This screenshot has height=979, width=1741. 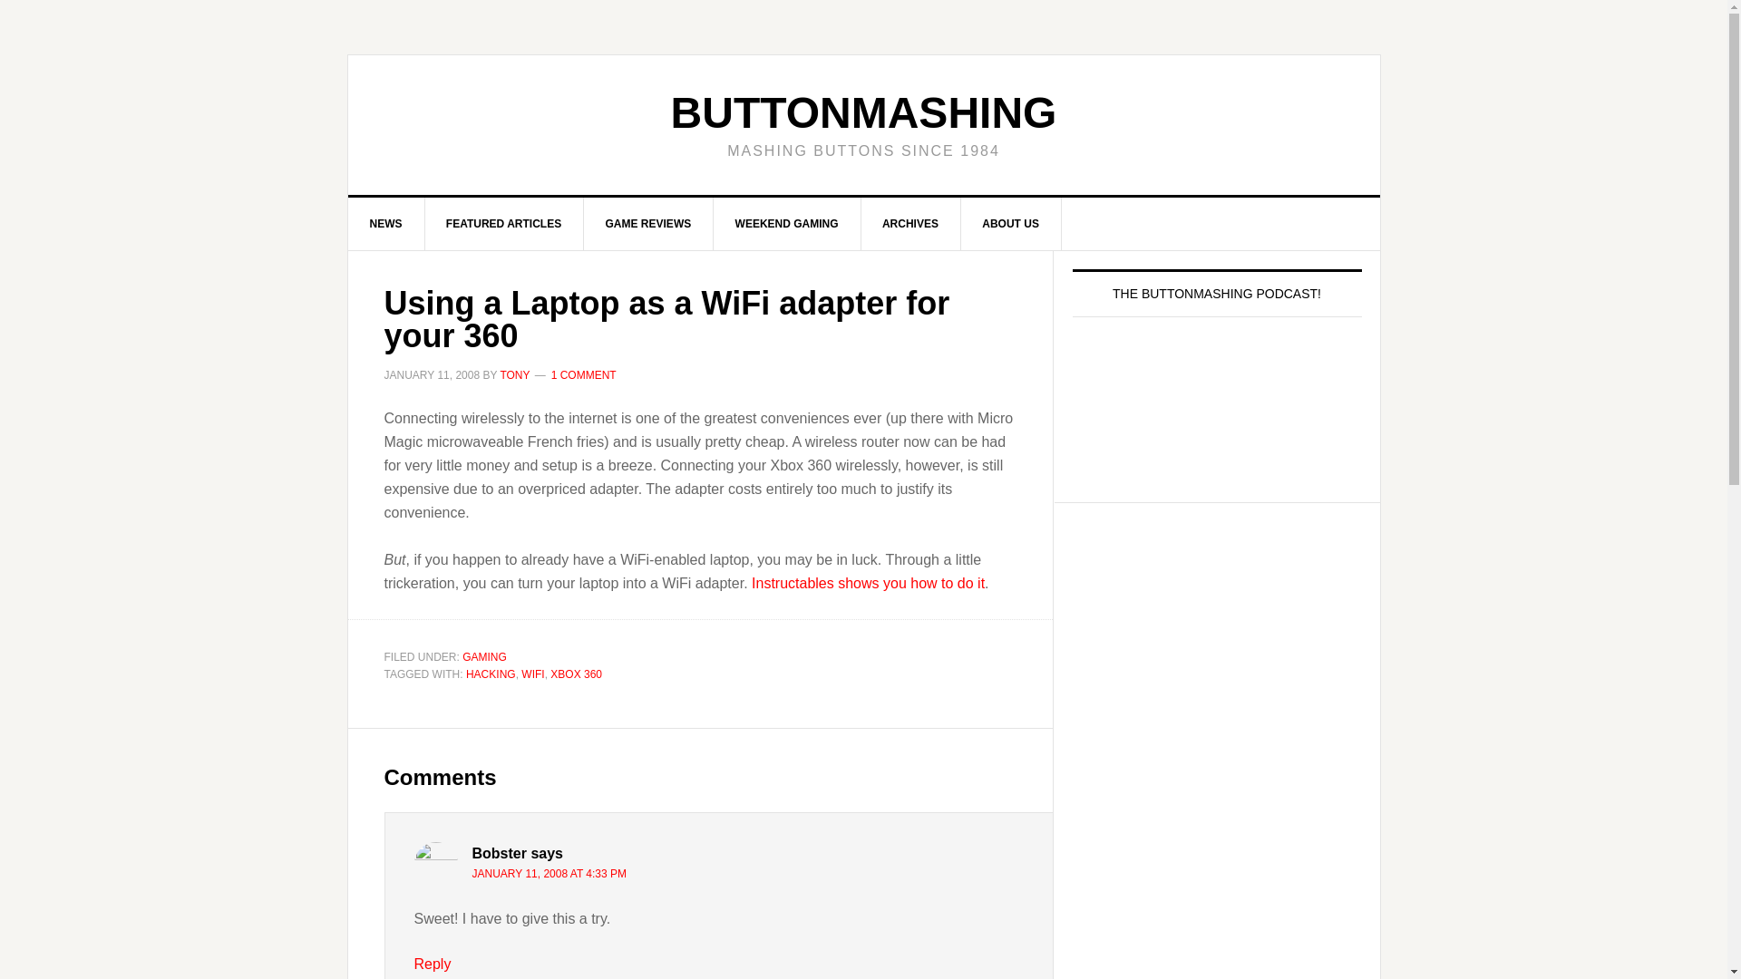 What do you see at coordinates (514, 375) in the screenshot?
I see `TONY` at bounding box center [514, 375].